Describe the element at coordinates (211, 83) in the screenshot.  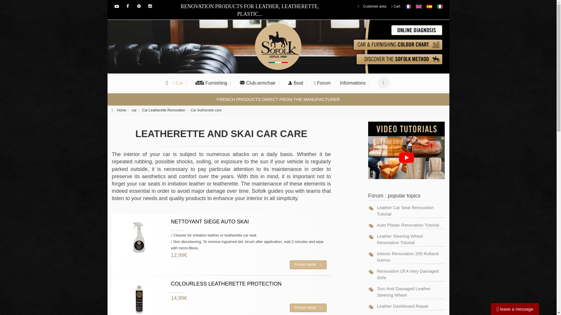
I see `Furnishing` at that location.